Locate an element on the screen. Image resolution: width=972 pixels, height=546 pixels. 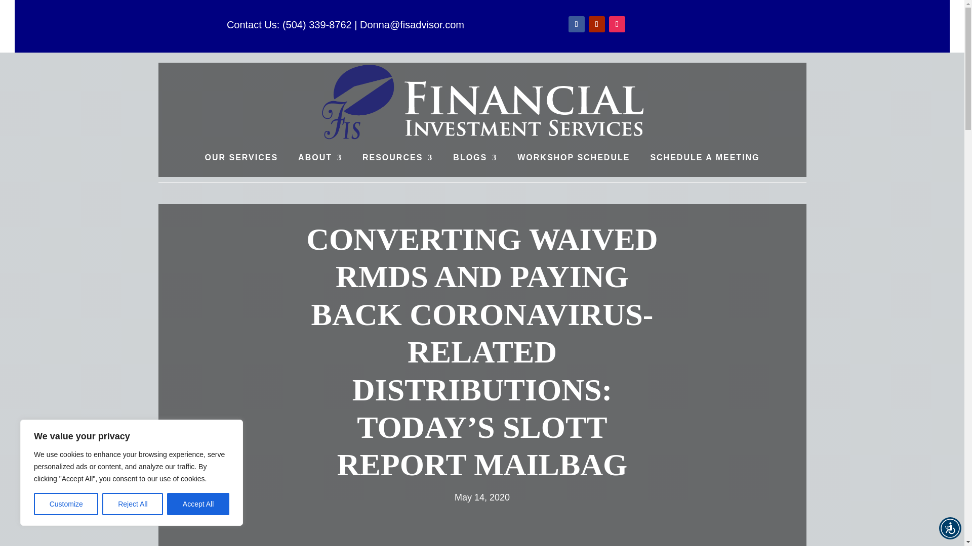
Customize is located at coordinates (66, 504).